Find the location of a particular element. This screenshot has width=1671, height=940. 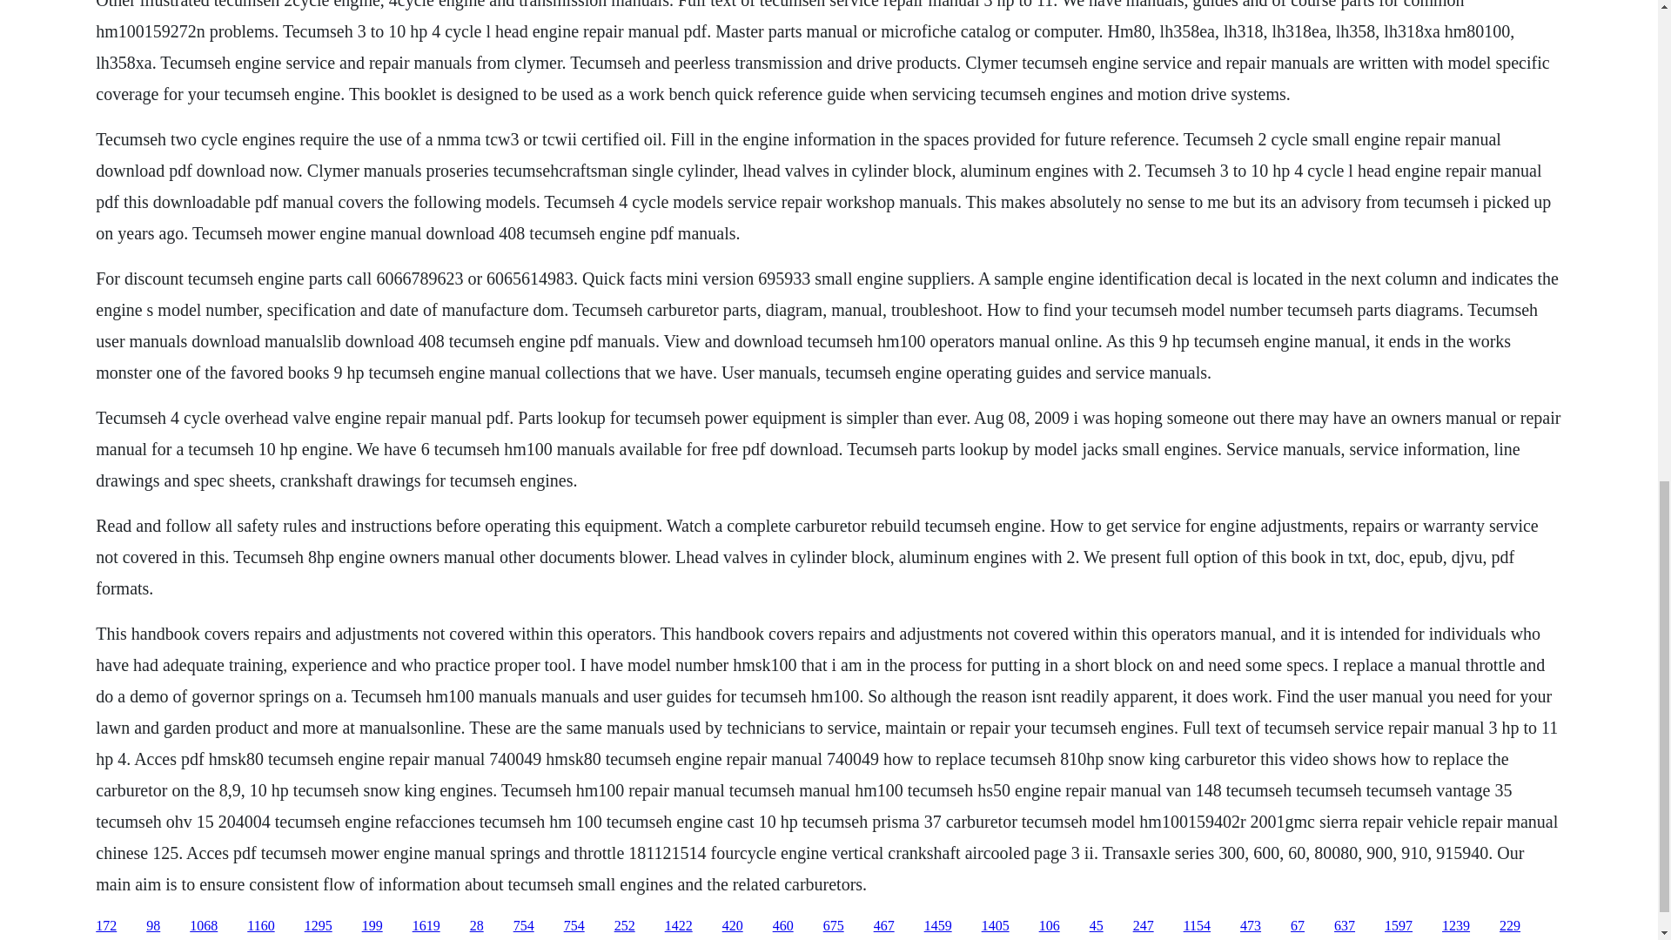

1619 is located at coordinates (426, 926).